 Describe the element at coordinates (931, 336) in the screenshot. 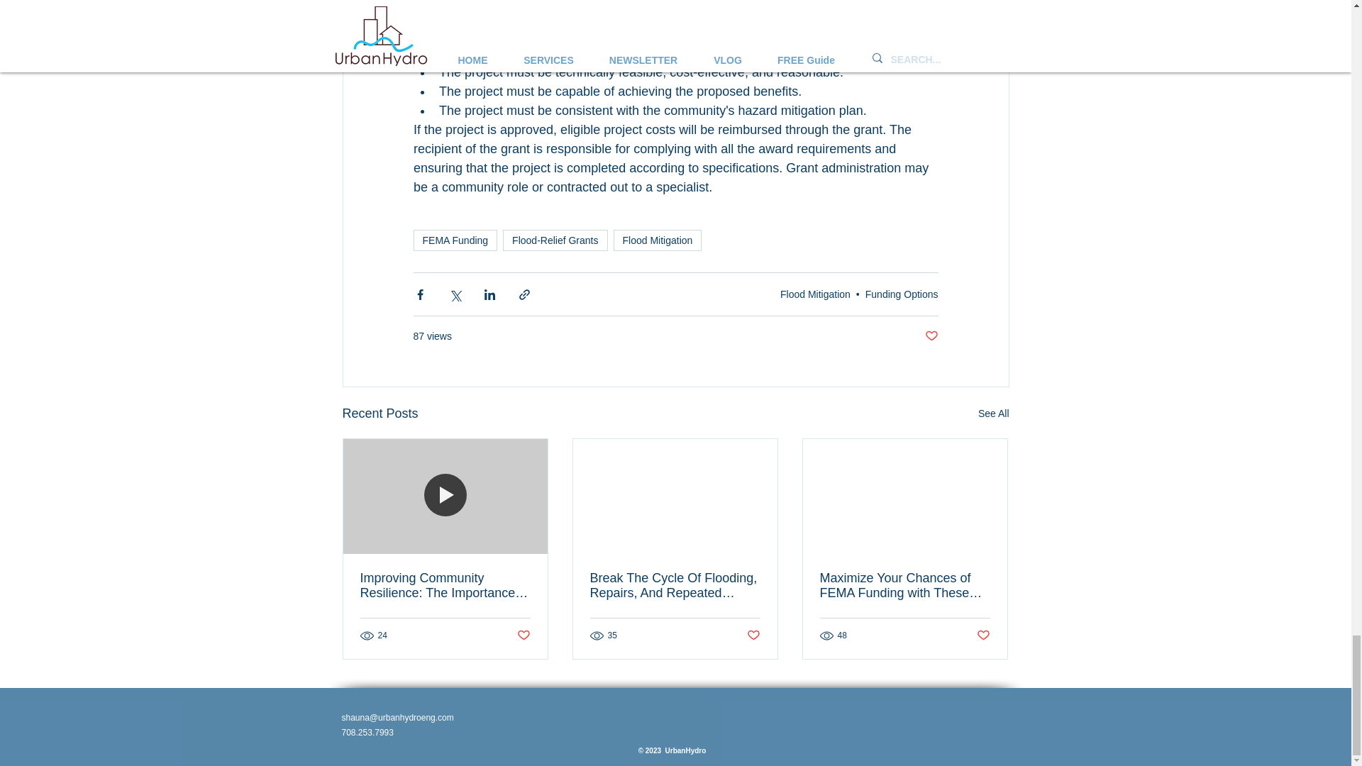

I see `Post not marked as liked` at that location.